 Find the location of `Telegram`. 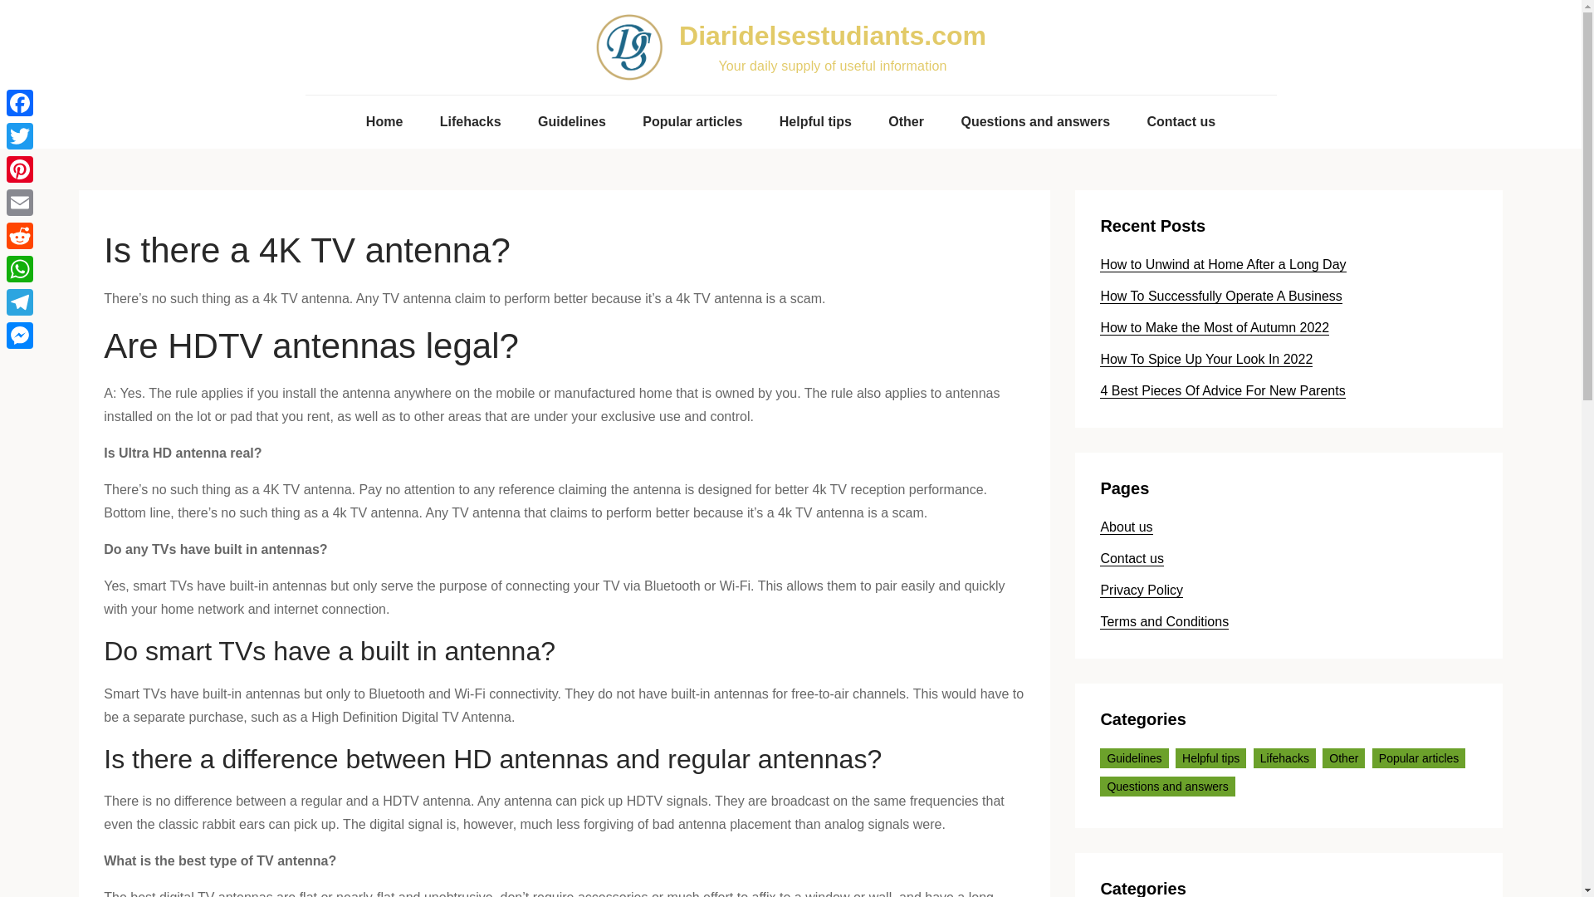

Telegram is located at coordinates (20, 302).